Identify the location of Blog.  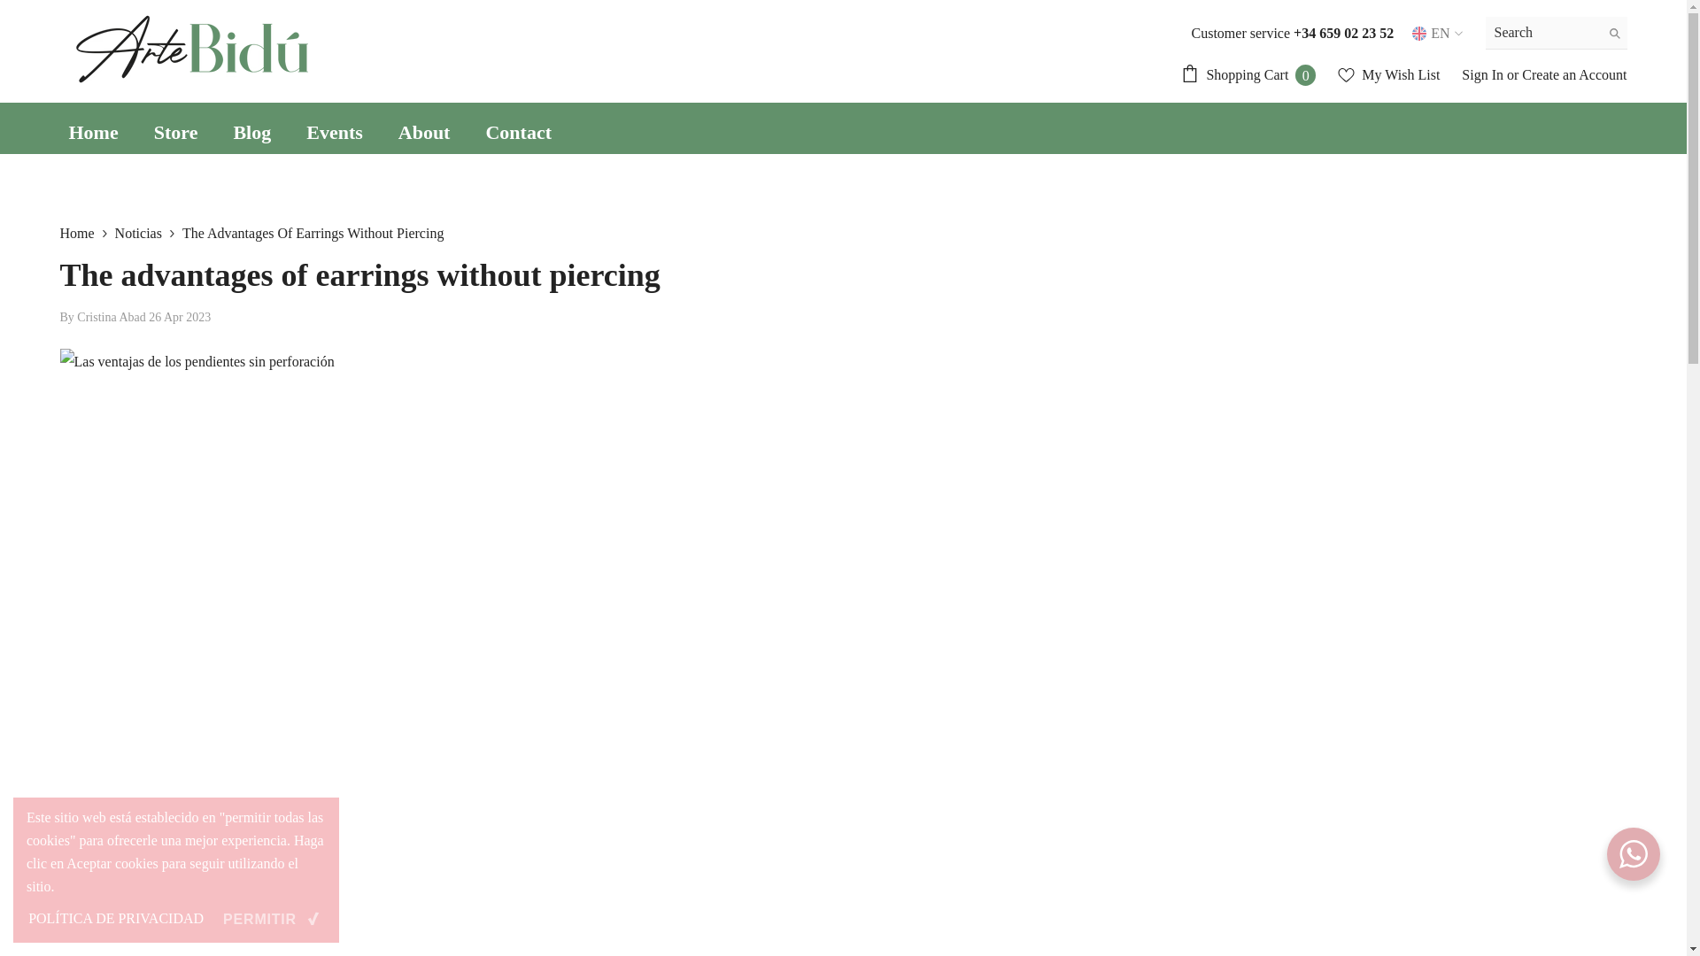
(251, 133).